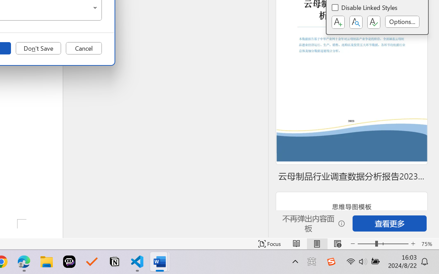 The width and height of the screenshot is (439, 274). Describe the element at coordinates (337, 244) in the screenshot. I see `Web Layout` at that location.